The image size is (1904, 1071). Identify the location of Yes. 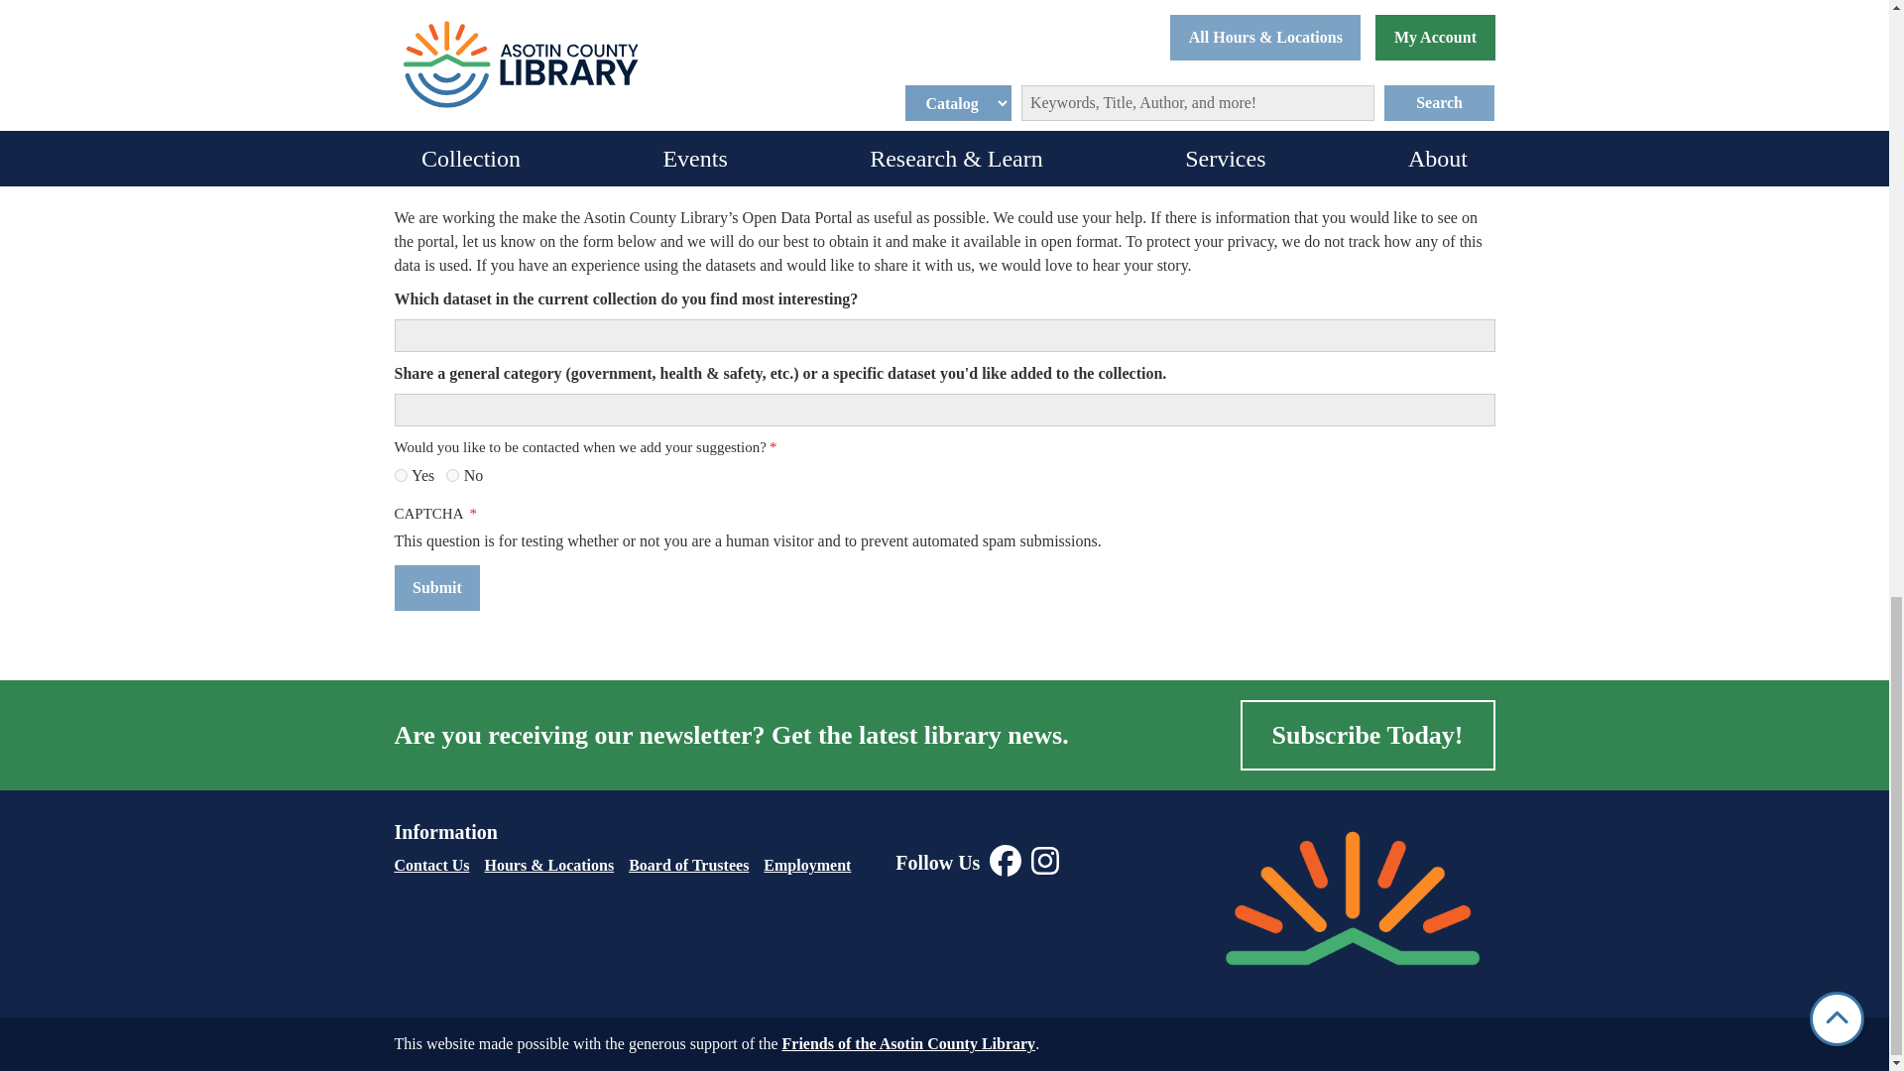
(401, 476).